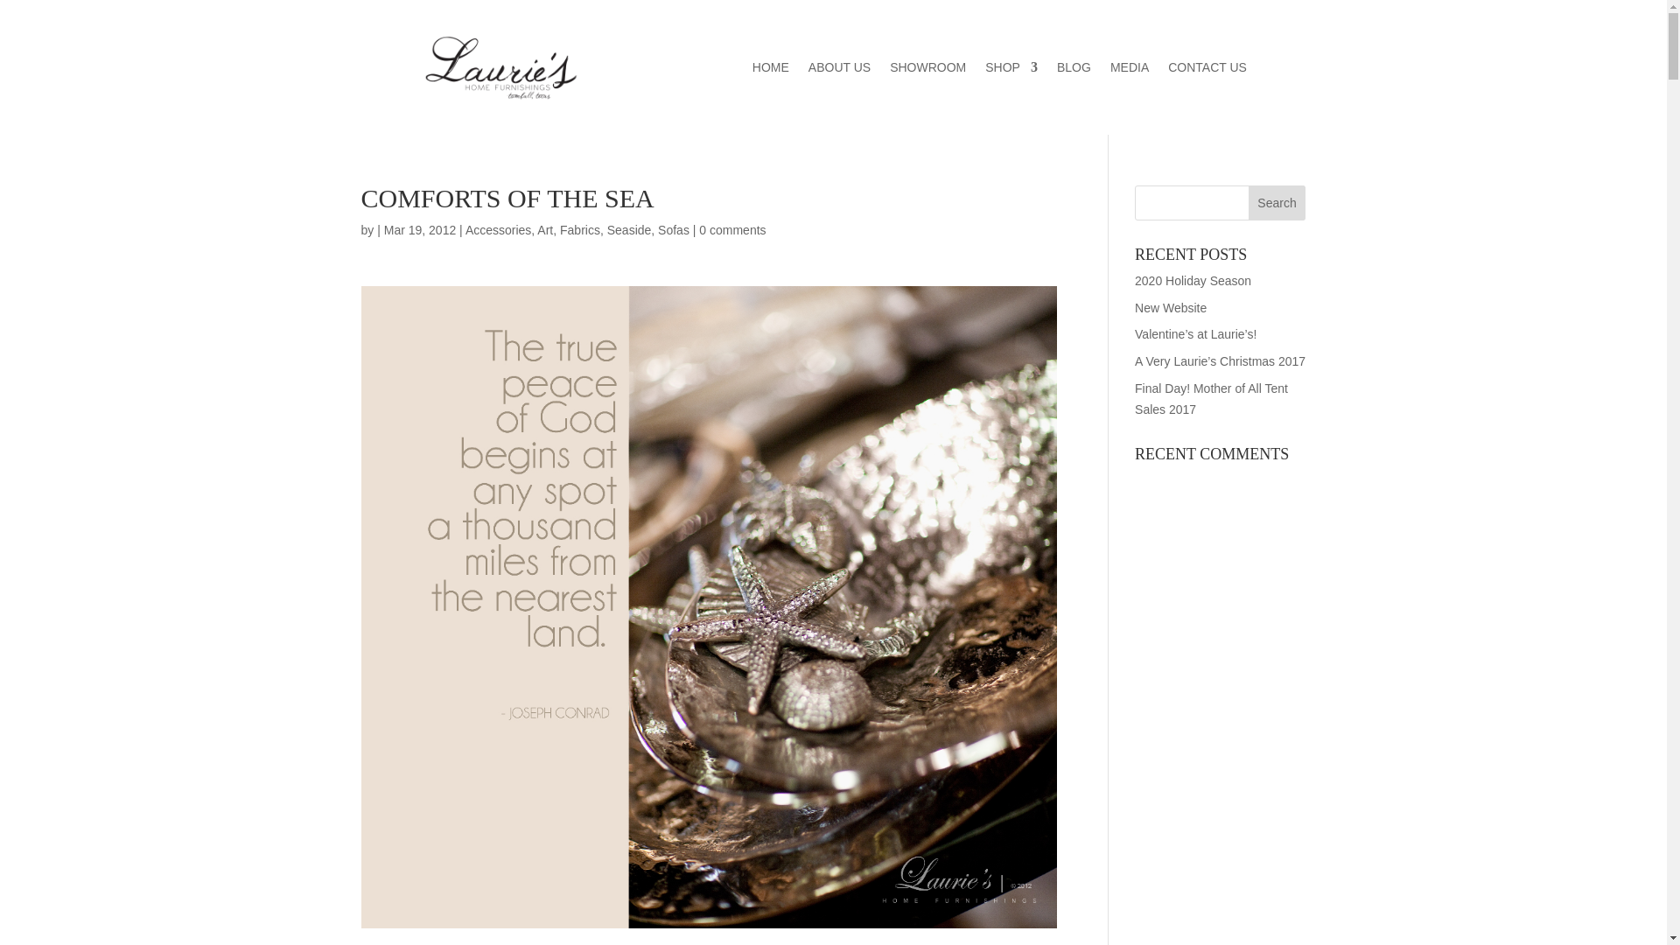 The height and width of the screenshot is (945, 1680). Describe the element at coordinates (1277, 202) in the screenshot. I see `Search` at that location.